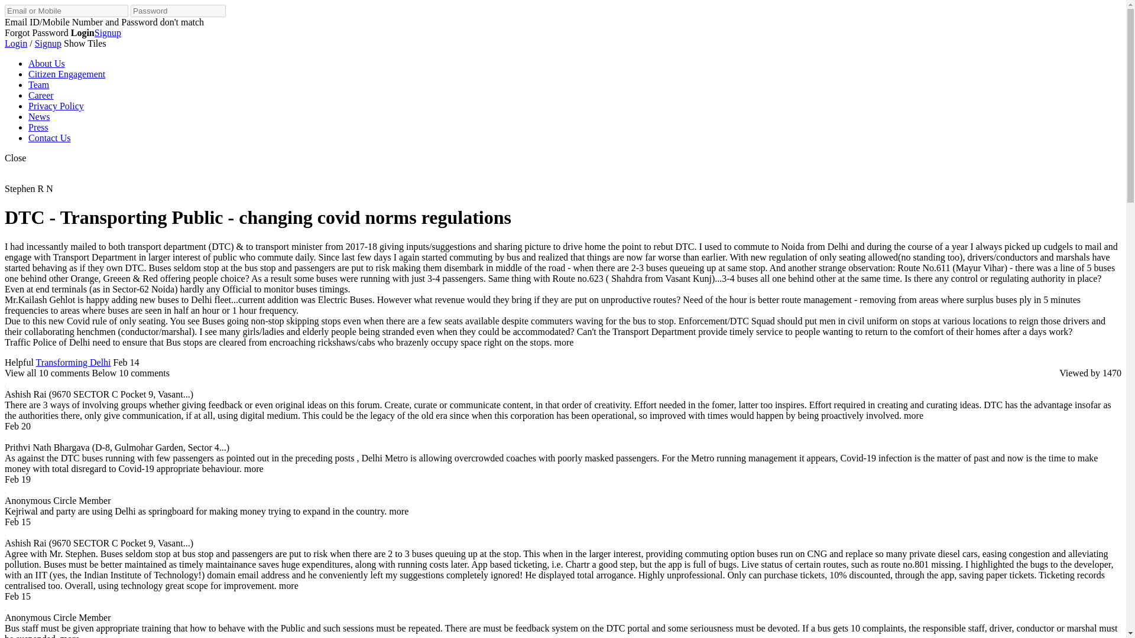  I want to click on more  , so click(255, 469).